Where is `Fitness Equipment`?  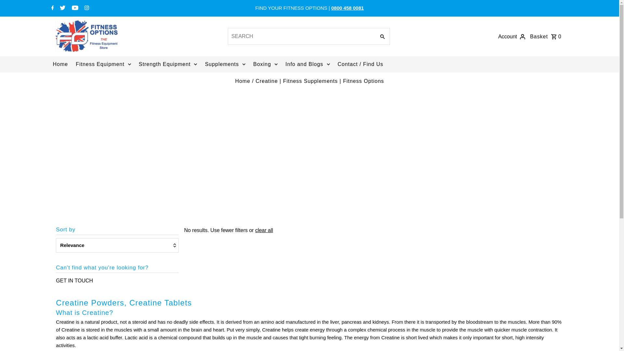 Fitness Equipment is located at coordinates (103, 64).